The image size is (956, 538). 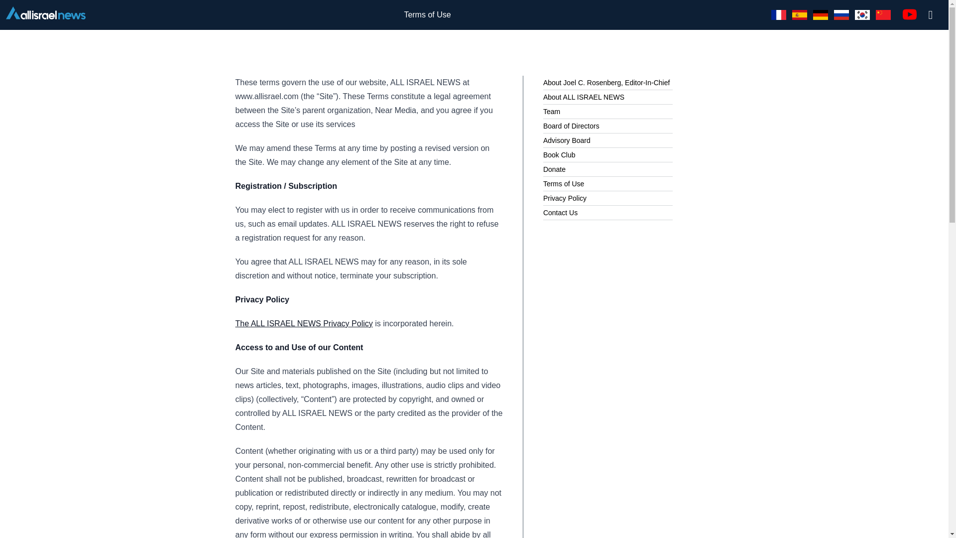 What do you see at coordinates (567, 140) in the screenshot?
I see `Advisory Board` at bounding box center [567, 140].